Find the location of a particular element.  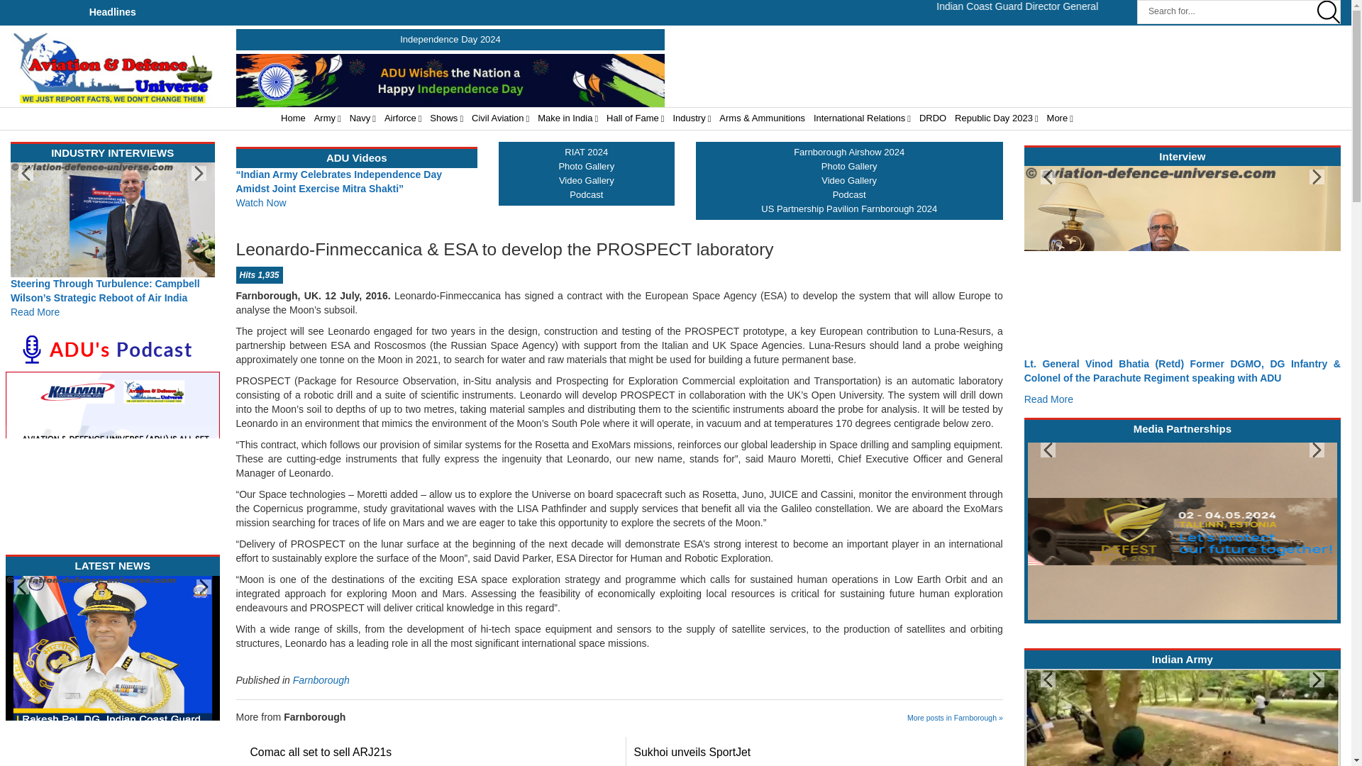

Army is located at coordinates (328, 118).